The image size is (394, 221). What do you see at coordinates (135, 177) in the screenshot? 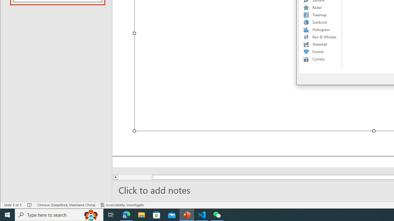
I see `Page up` at bounding box center [135, 177].